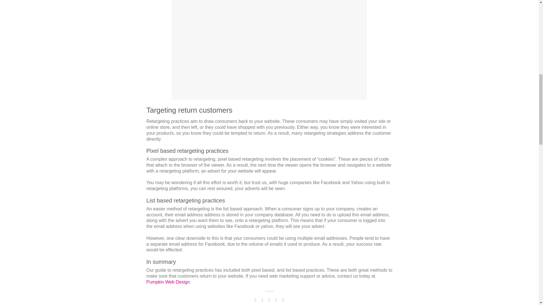  I want to click on Pin on Pinterest, so click(269, 300).